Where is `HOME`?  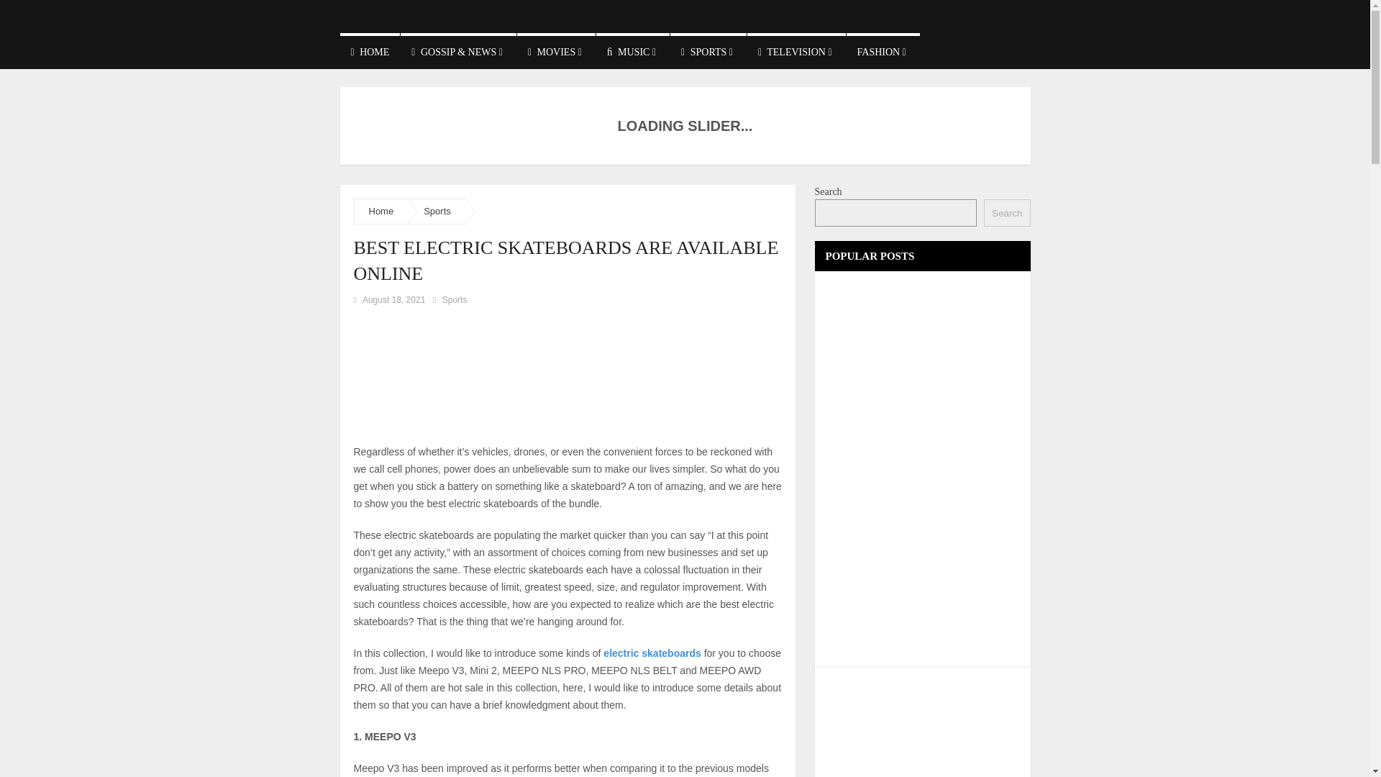
HOME is located at coordinates (370, 51).